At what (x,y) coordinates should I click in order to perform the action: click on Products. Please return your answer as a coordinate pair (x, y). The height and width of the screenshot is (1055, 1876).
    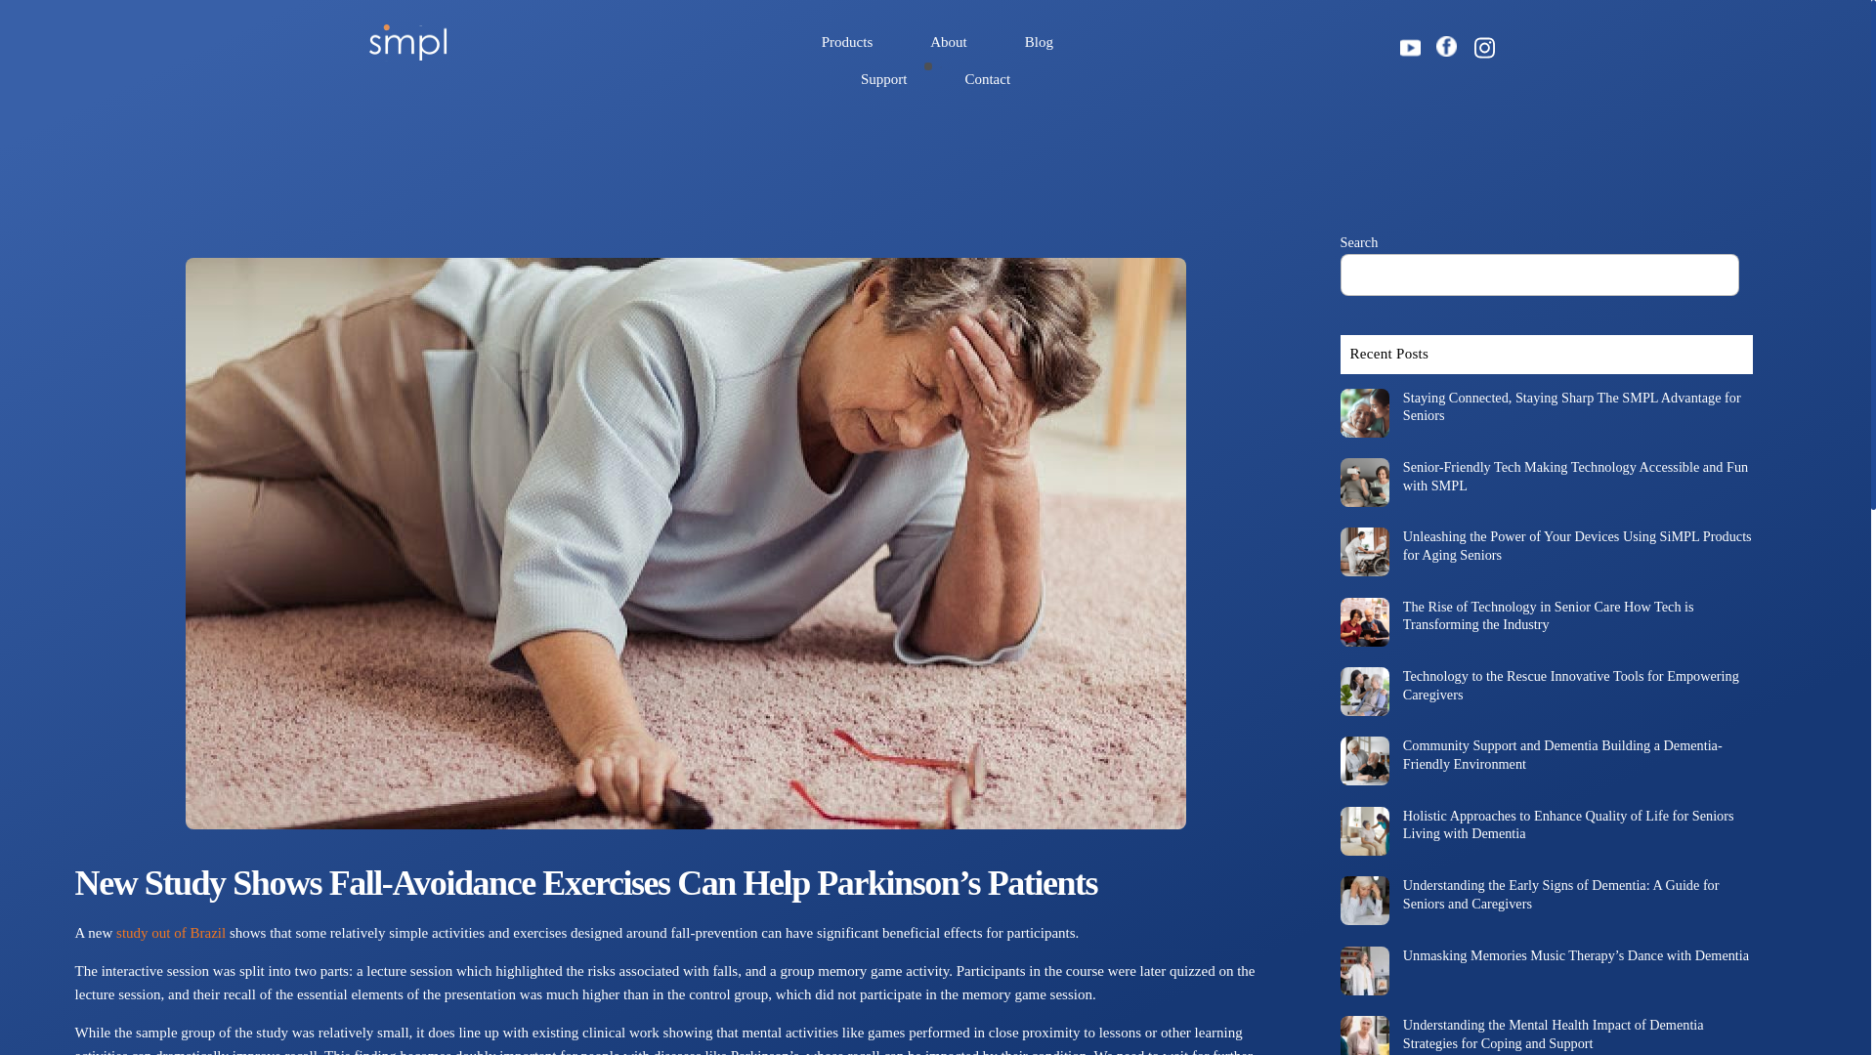
    Looking at the image, I should click on (847, 42).